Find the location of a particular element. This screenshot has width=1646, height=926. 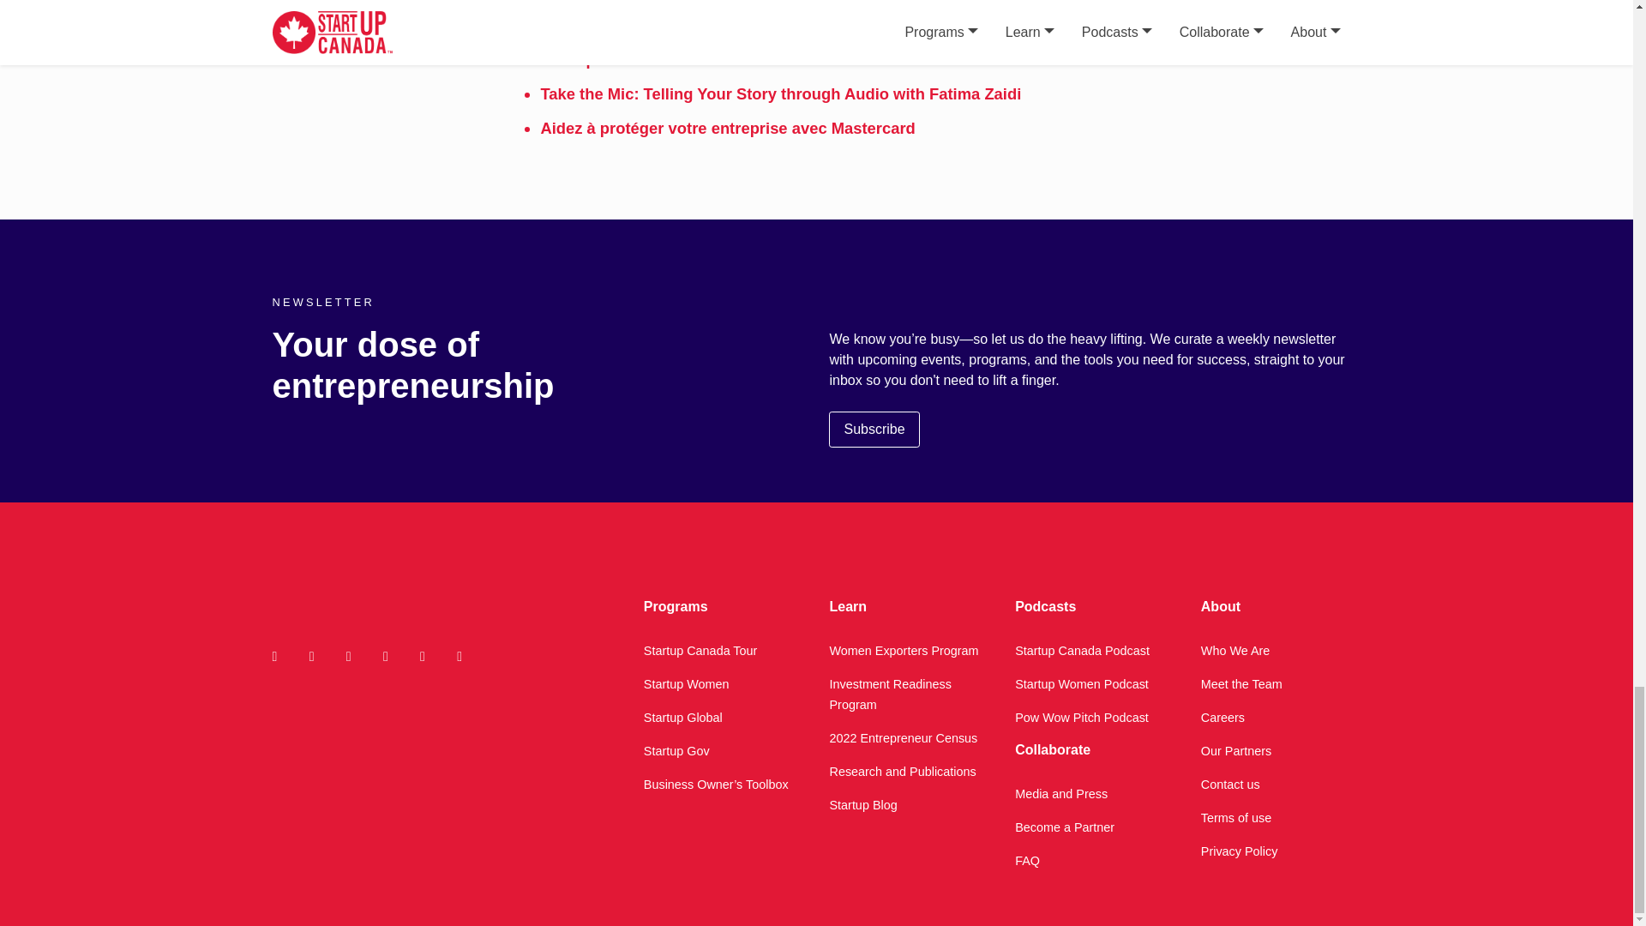

Startup Canada Announces New Board Members is located at coordinates (723, 58).